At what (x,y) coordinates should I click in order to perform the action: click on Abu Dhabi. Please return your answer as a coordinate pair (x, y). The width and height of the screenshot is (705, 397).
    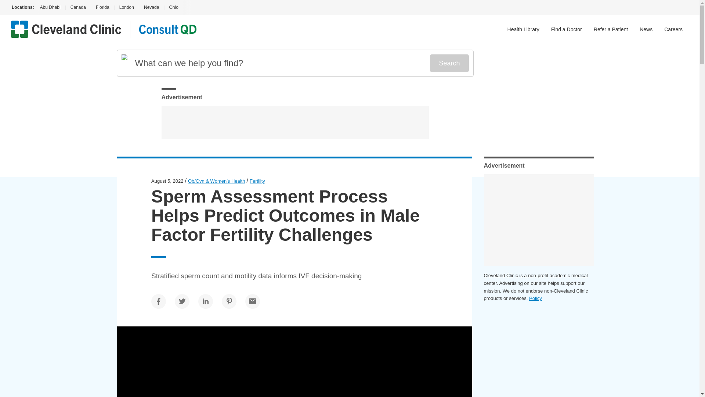
    Looking at the image, I should click on (49, 7).